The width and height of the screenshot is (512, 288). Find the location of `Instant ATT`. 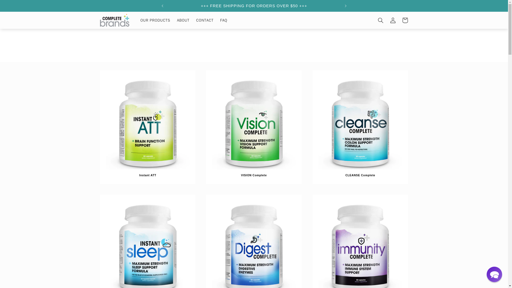

Instant ATT is located at coordinates (148, 175).